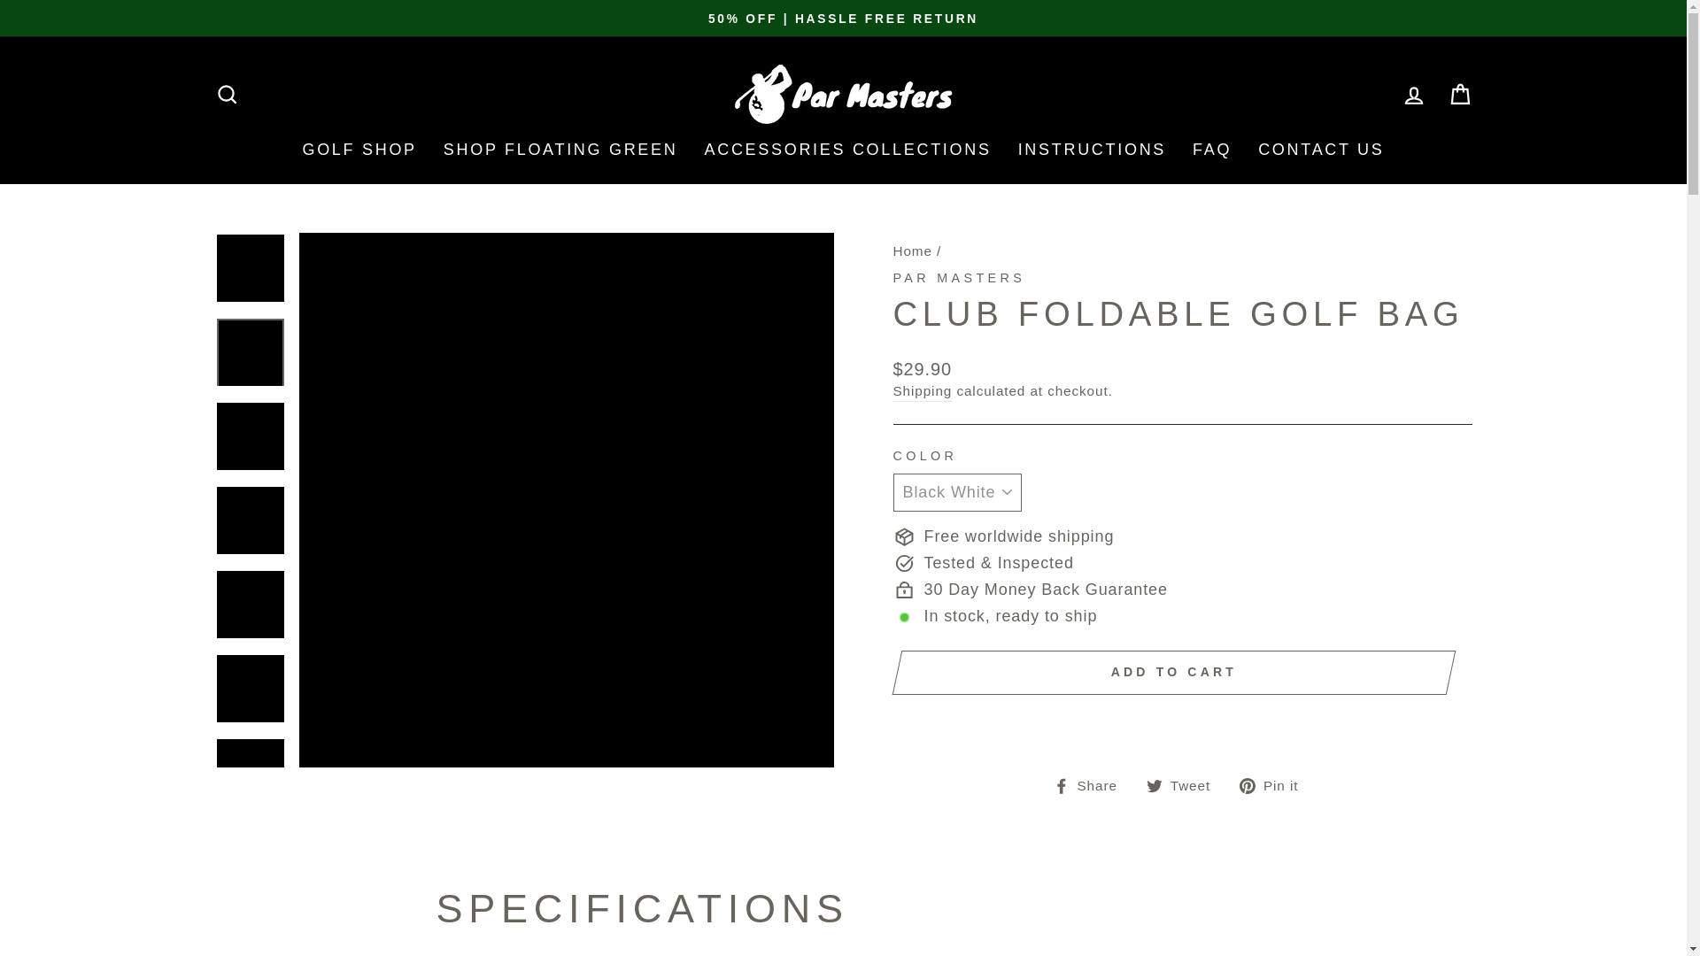 The image size is (1700, 956). I want to click on Pin on Pinterest, so click(1275, 784).